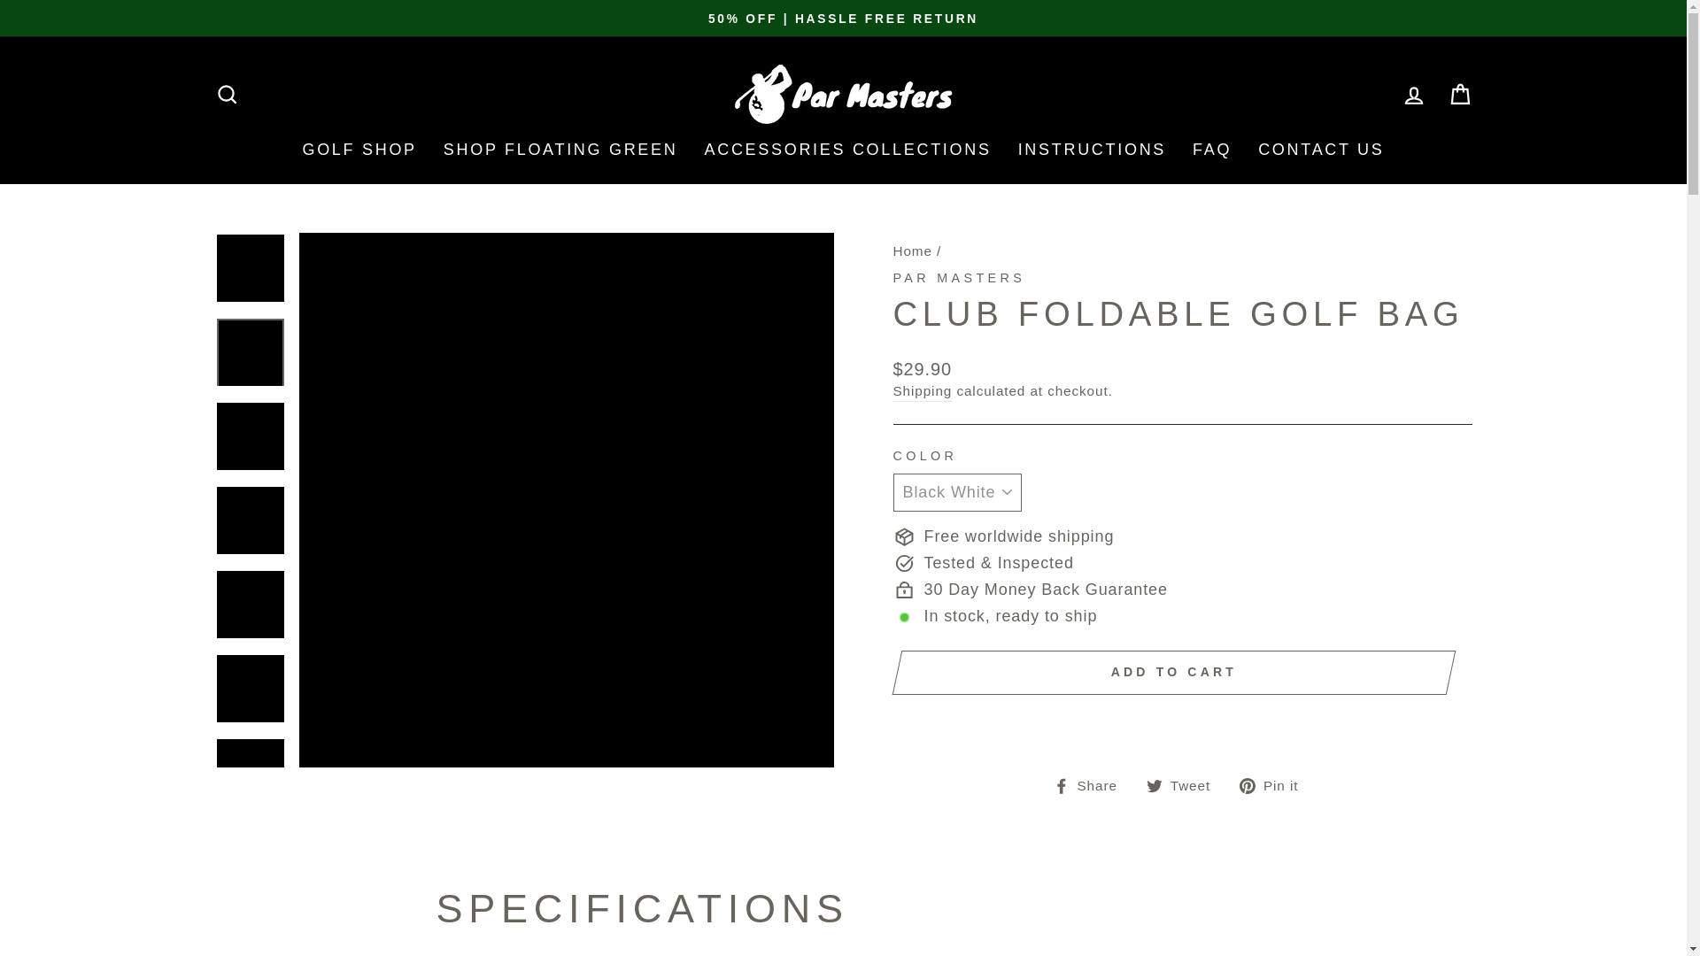 The image size is (1700, 956). I want to click on Pin on Pinterest, so click(1275, 784).